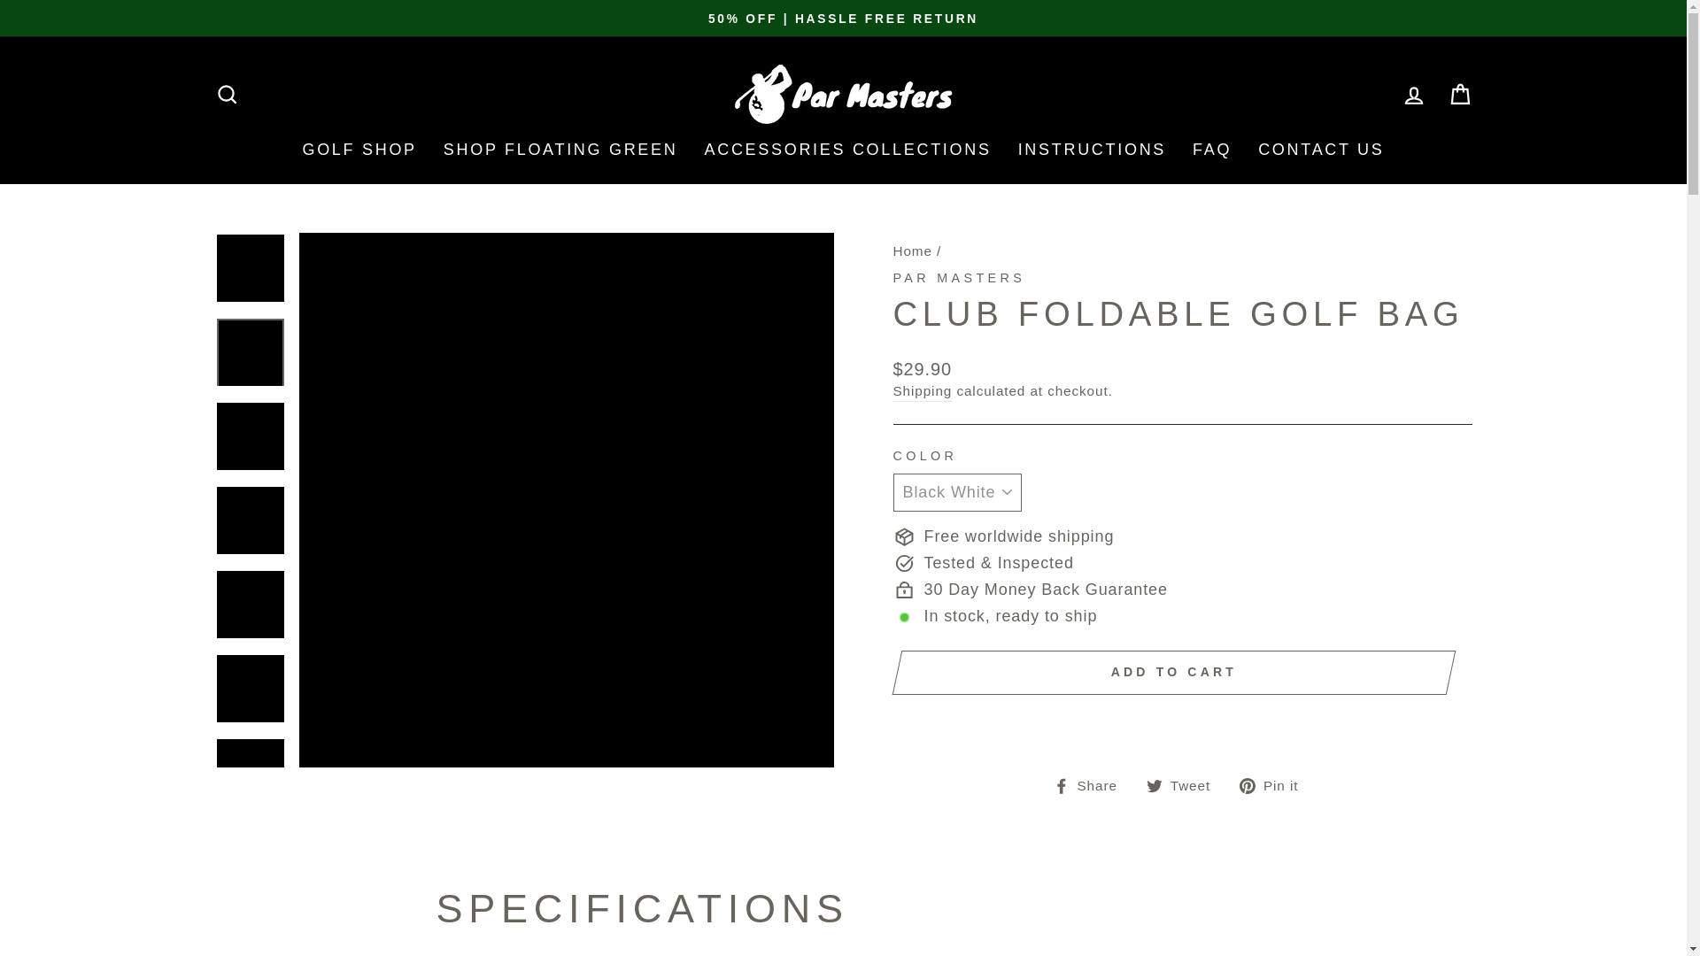 The image size is (1700, 956). I want to click on Pin on Pinterest, so click(1275, 784).